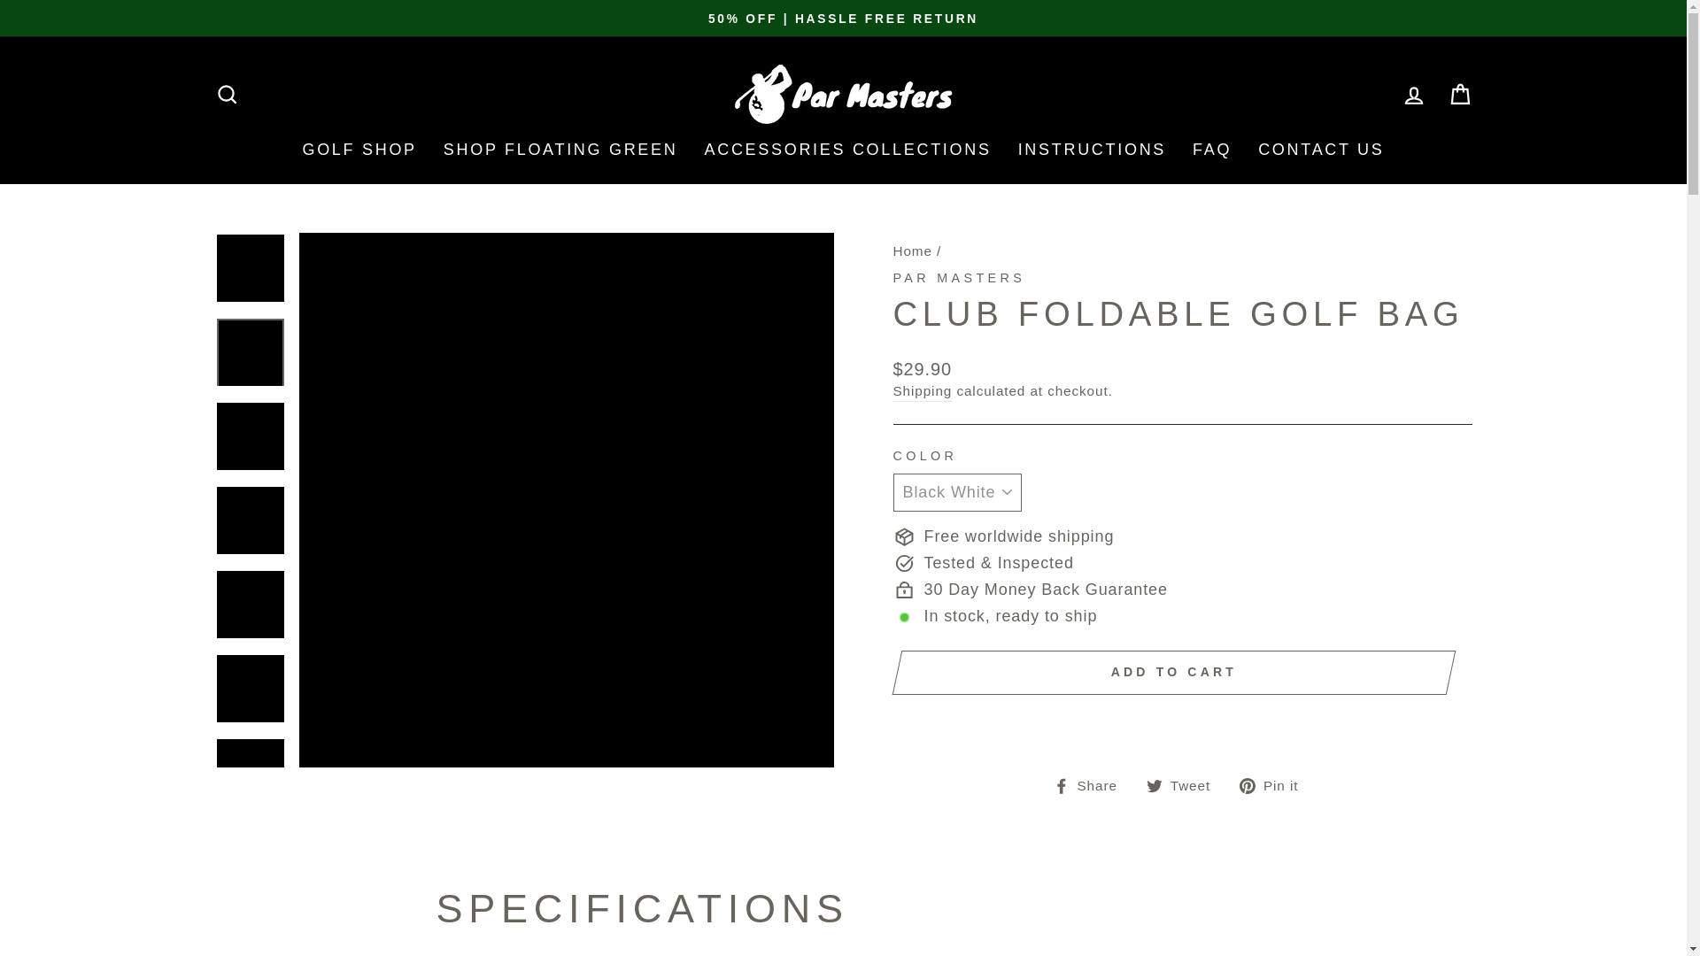 The image size is (1700, 956). I want to click on Pin on Pinterest, so click(1275, 784).